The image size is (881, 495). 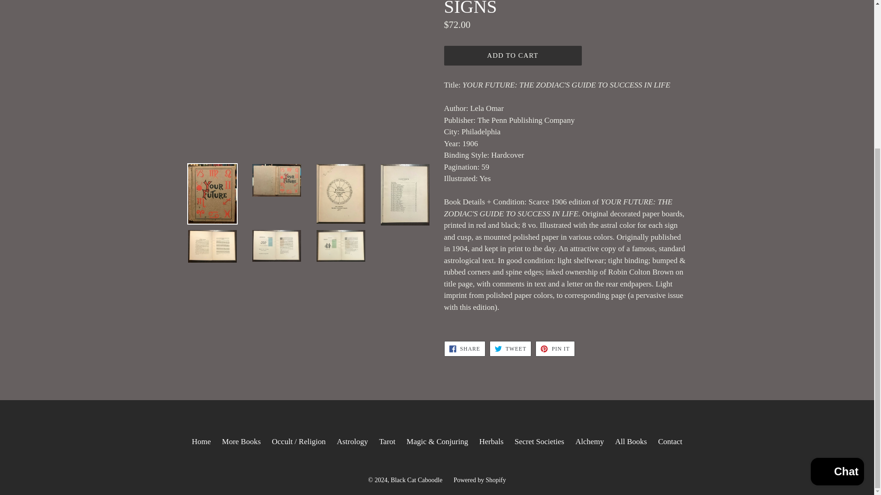 What do you see at coordinates (464, 348) in the screenshot?
I see `Share on Facebook` at bounding box center [464, 348].